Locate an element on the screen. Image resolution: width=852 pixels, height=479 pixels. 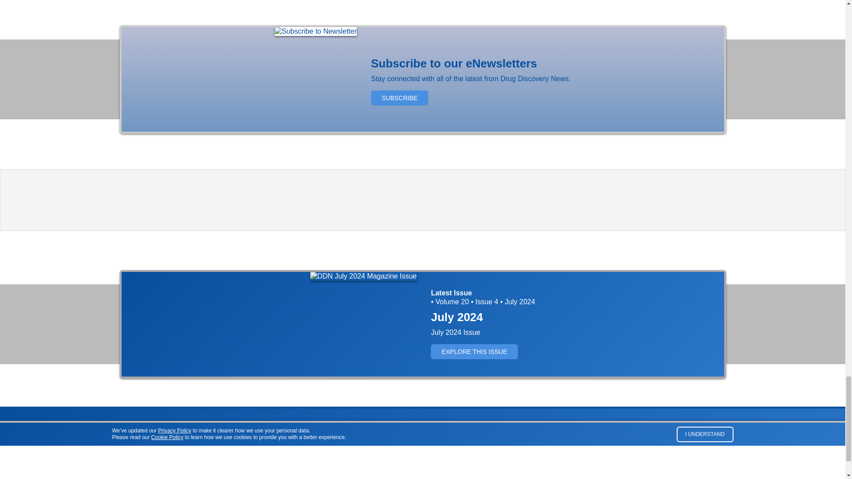
Facebook is located at coordinates (694, 440).